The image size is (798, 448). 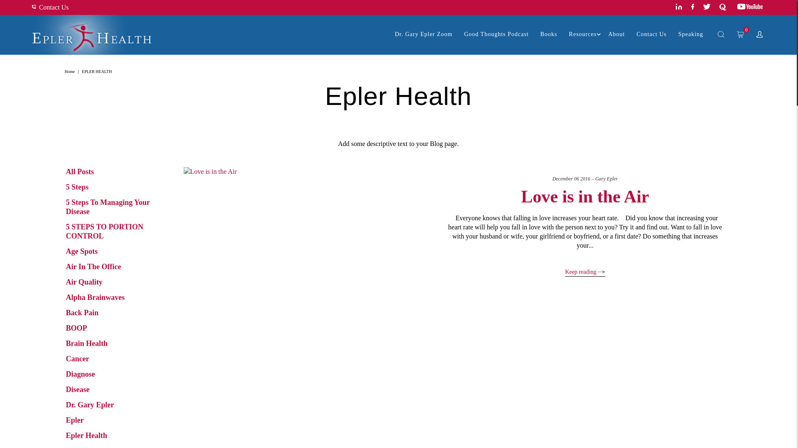 I want to click on Dr. Gary Epler Zoom, so click(x=424, y=34).